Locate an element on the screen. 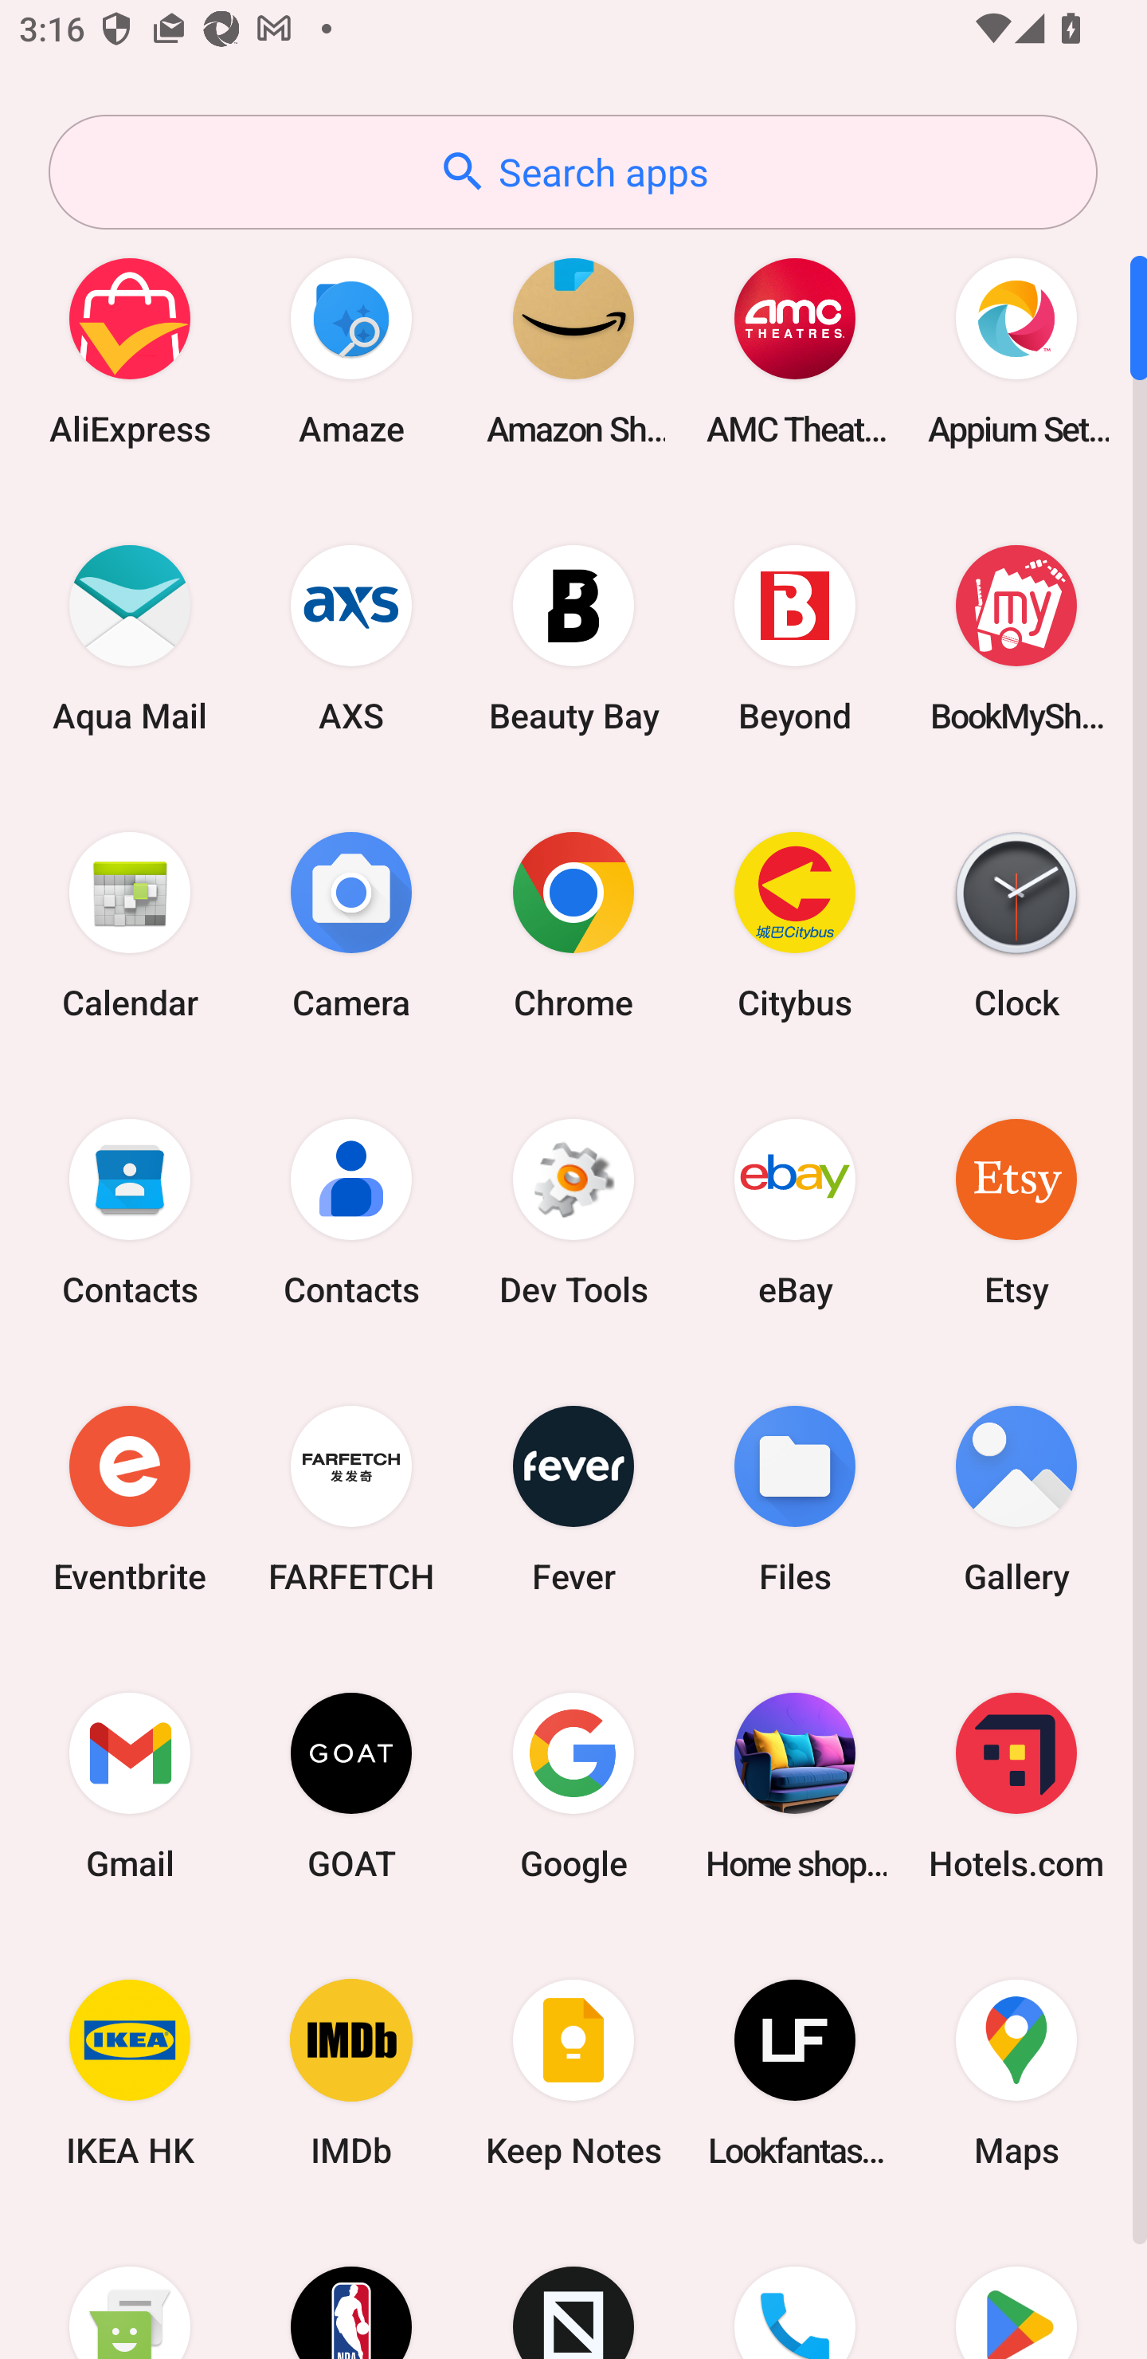  Contacts is located at coordinates (130, 1211).